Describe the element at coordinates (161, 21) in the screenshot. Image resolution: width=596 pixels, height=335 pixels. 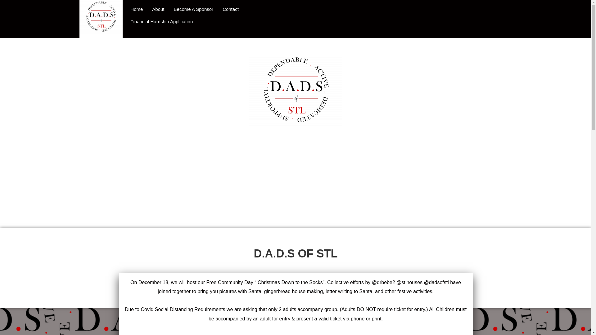
I see `Financial Hardship Application` at that location.